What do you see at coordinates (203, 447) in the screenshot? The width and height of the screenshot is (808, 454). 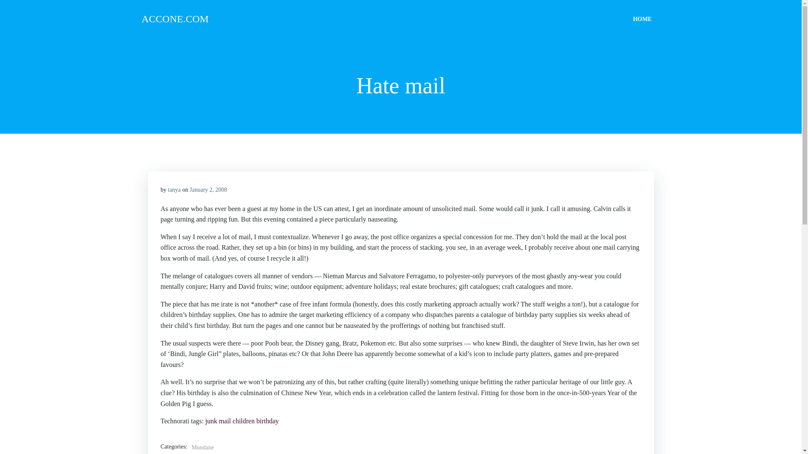 I see `Mundane` at bounding box center [203, 447].